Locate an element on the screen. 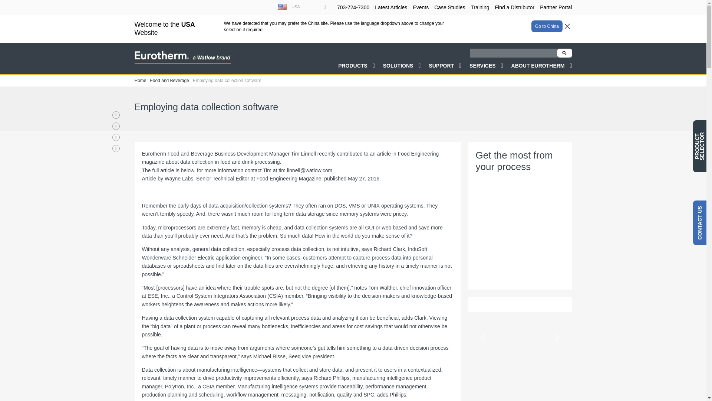 Image resolution: width=712 pixels, height=401 pixels. PRODUCTS is located at coordinates (357, 39).